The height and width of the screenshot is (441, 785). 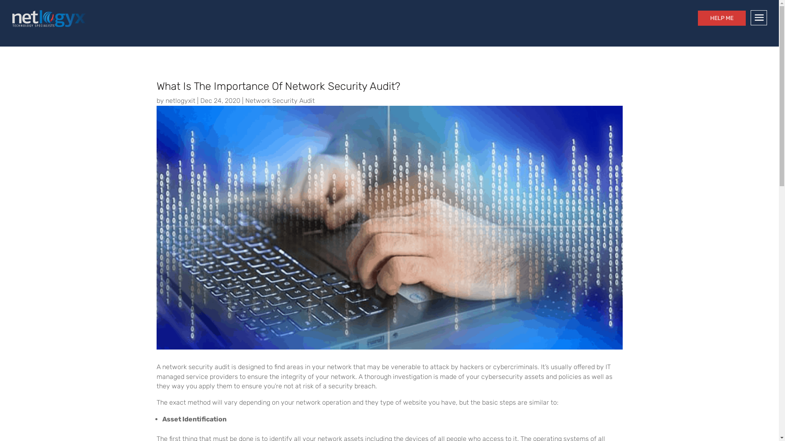 I want to click on Network Security Audit, so click(x=280, y=100).